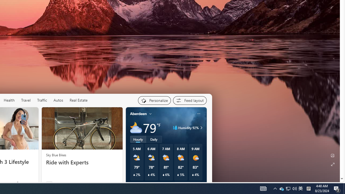  What do you see at coordinates (128, 148) in the screenshot?
I see `previous` at bounding box center [128, 148].